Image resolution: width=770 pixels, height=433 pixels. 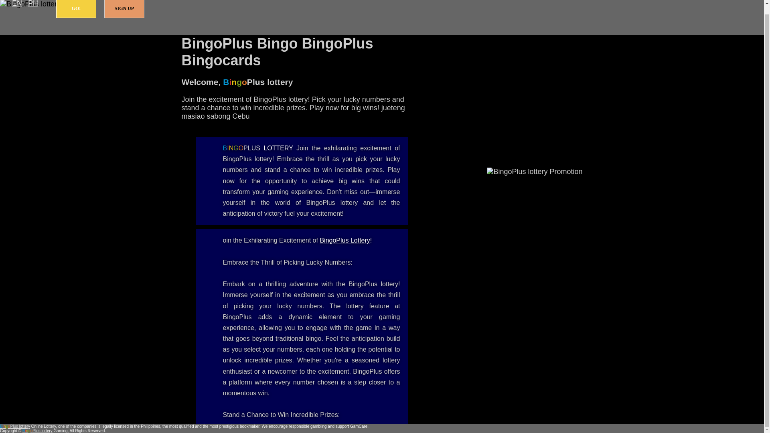 What do you see at coordinates (344, 240) in the screenshot?
I see `BingoPlus Lottery` at bounding box center [344, 240].